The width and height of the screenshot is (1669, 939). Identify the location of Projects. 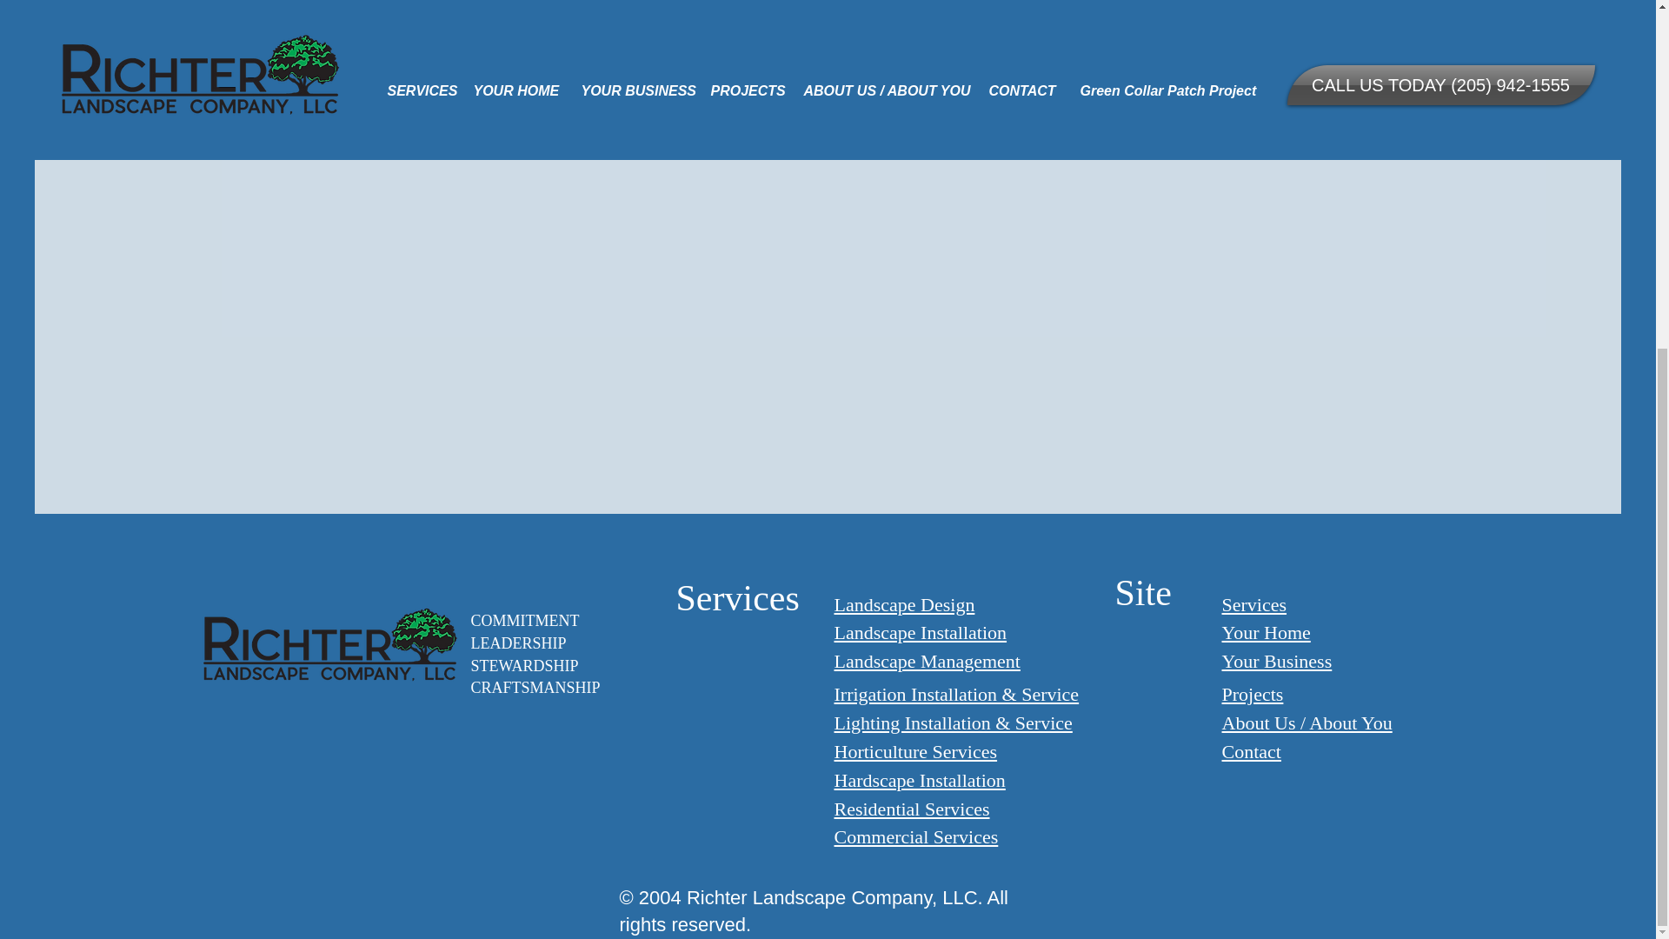
(1252, 694).